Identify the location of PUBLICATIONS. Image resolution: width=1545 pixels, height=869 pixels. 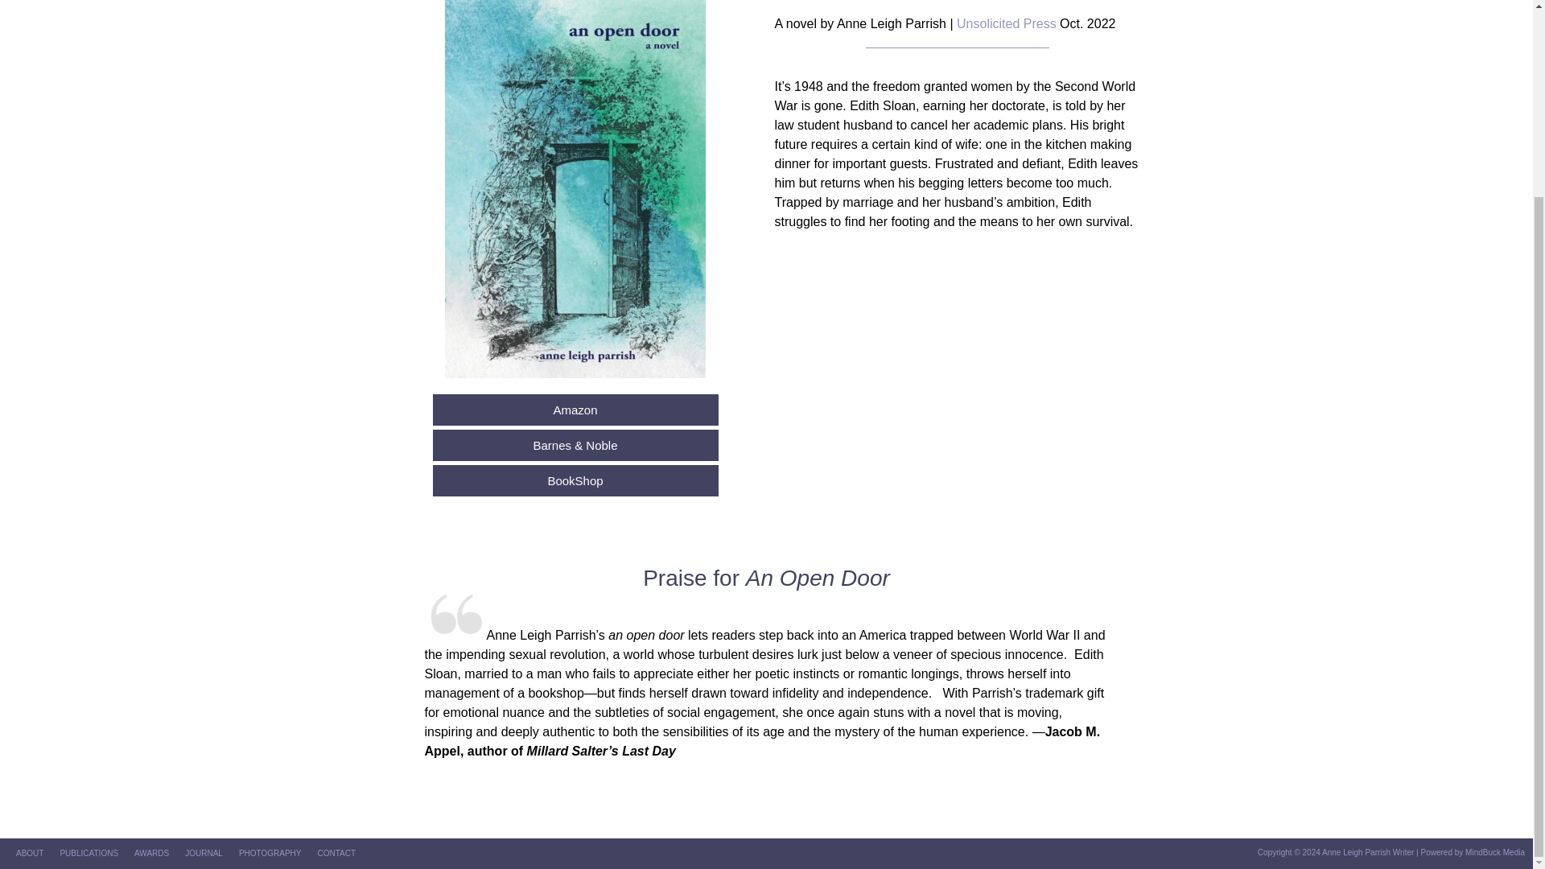
(89, 853).